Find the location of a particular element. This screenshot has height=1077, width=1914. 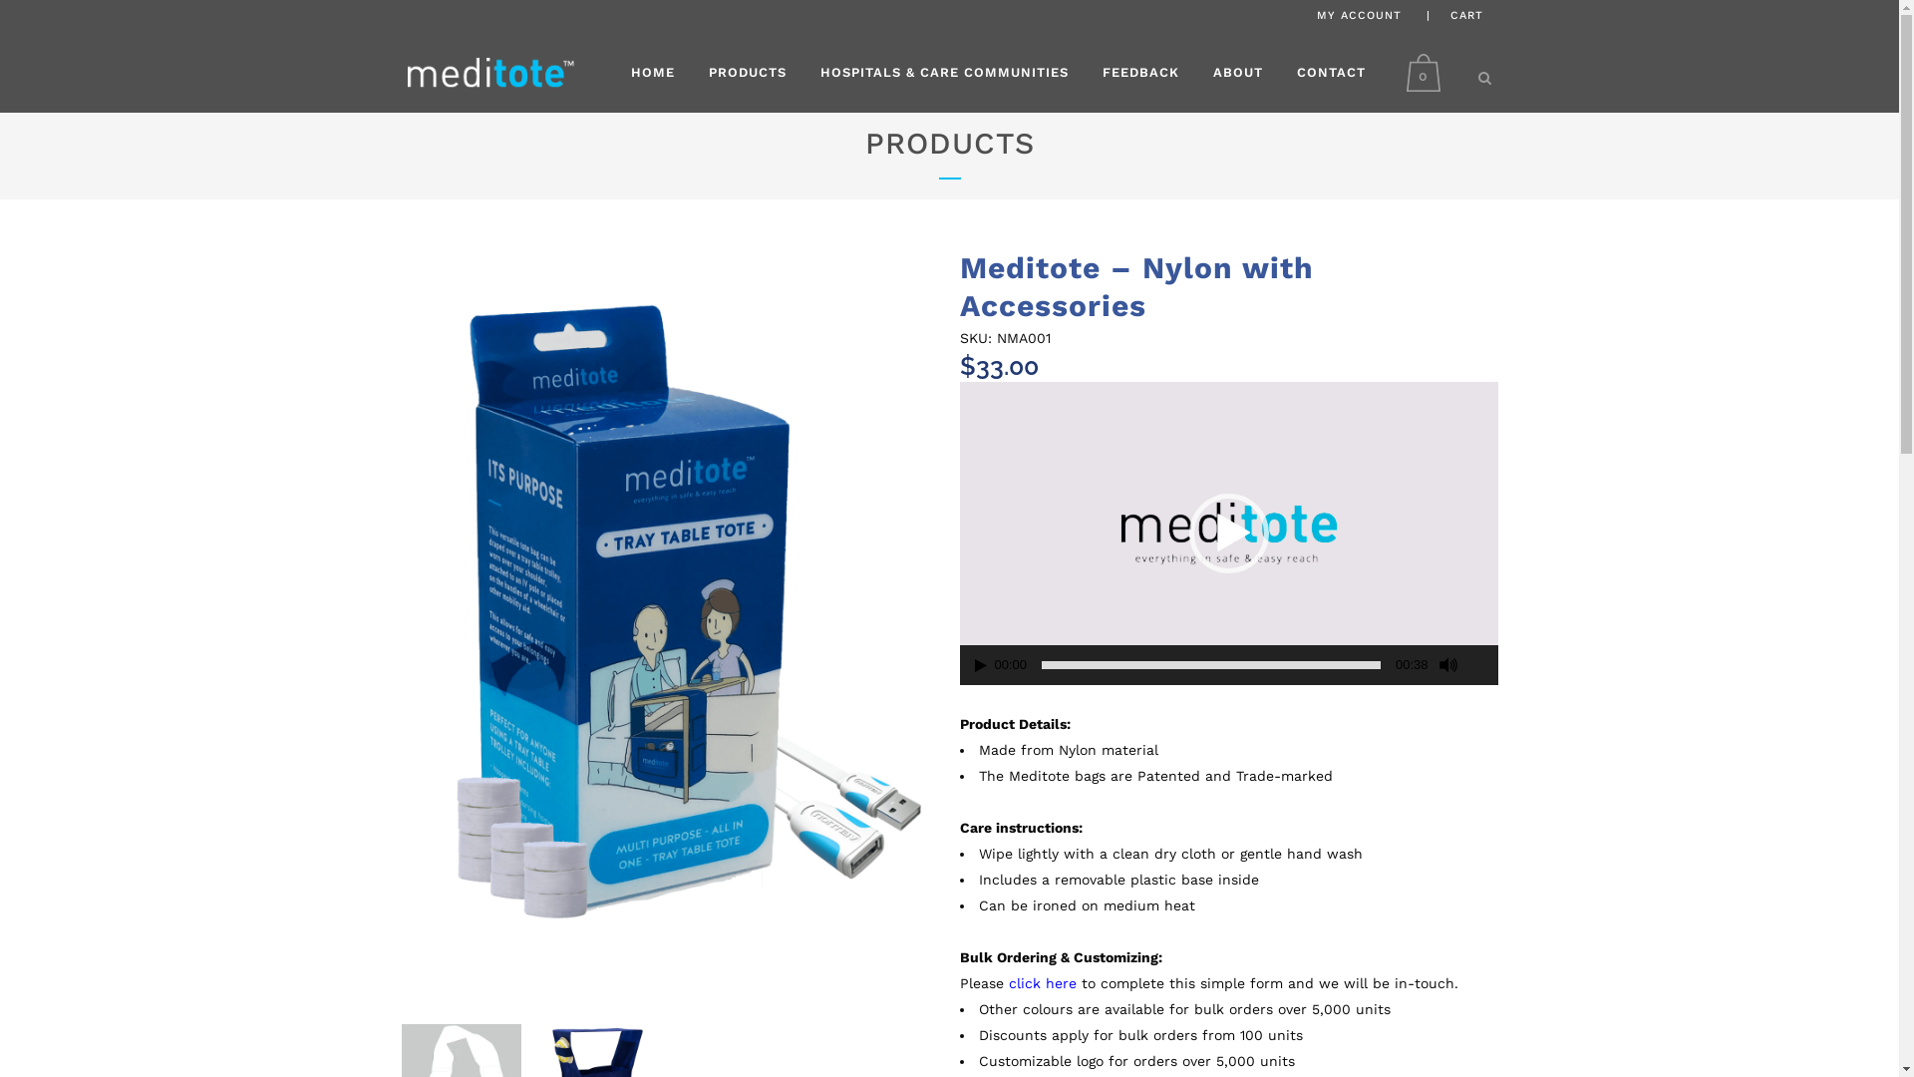

HOSPITALS & CARE COMMUNITIES is located at coordinates (945, 73).